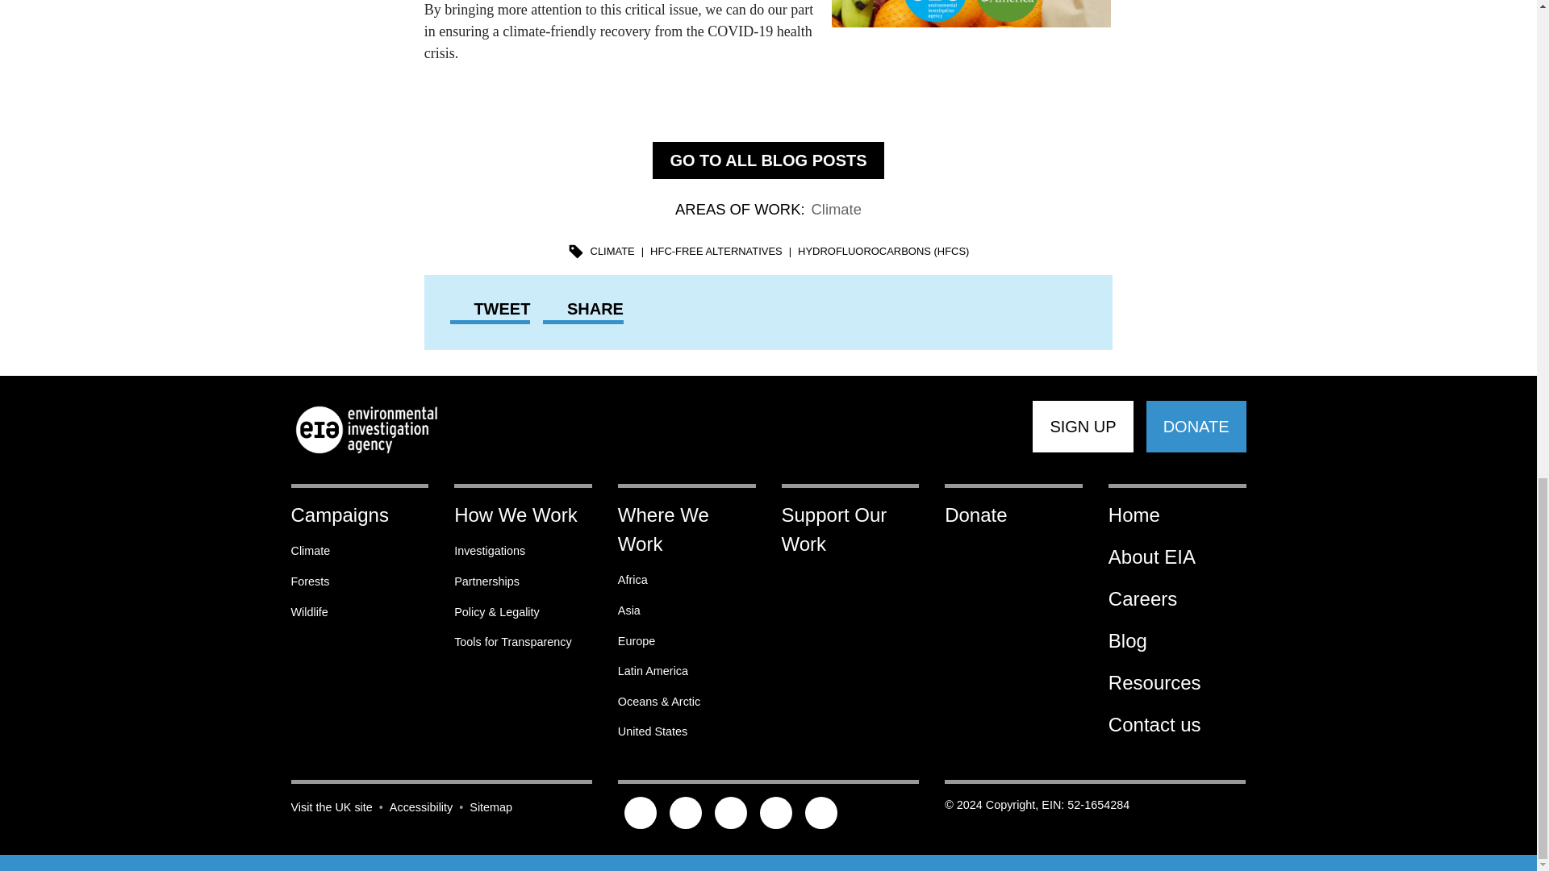  I want to click on Twitter, so click(641, 814).